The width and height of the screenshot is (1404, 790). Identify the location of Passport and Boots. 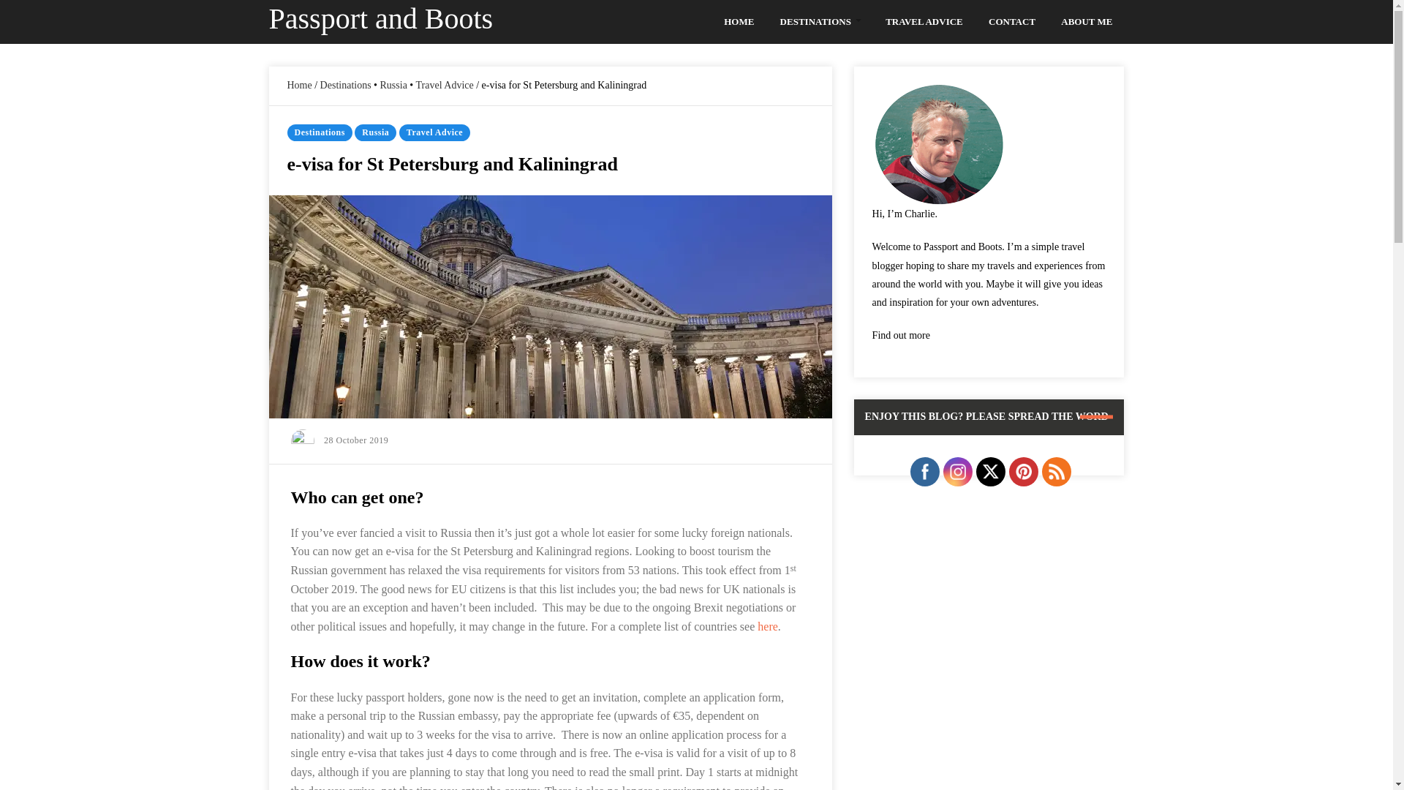
(382, 18).